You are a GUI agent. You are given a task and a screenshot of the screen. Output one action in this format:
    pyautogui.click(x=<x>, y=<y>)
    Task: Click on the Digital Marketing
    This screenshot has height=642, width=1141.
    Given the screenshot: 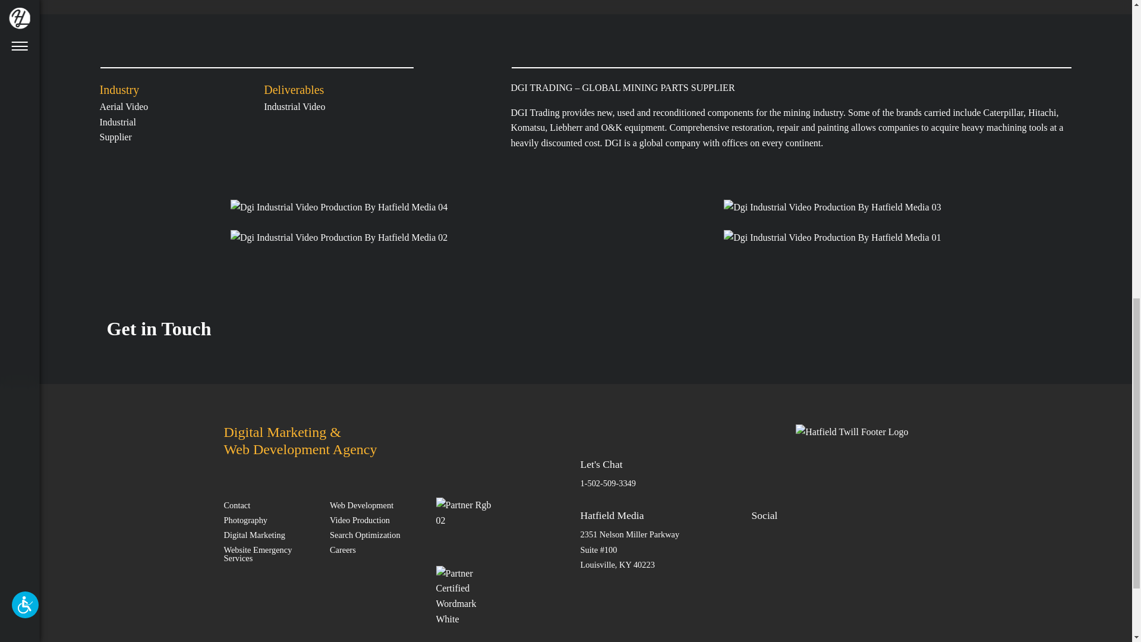 What is the action you would take?
    pyautogui.click(x=270, y=534)
    